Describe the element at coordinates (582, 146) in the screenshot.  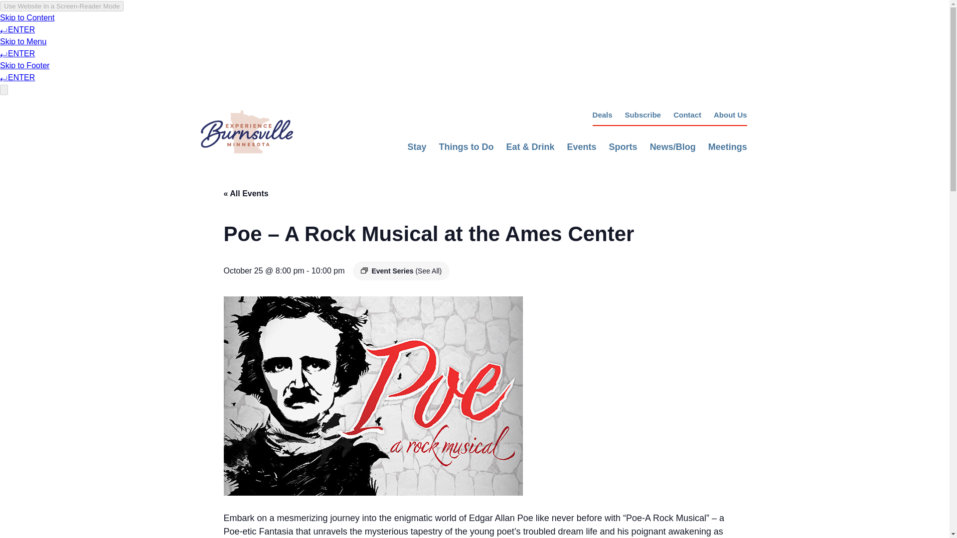
I see `Events` at that location.